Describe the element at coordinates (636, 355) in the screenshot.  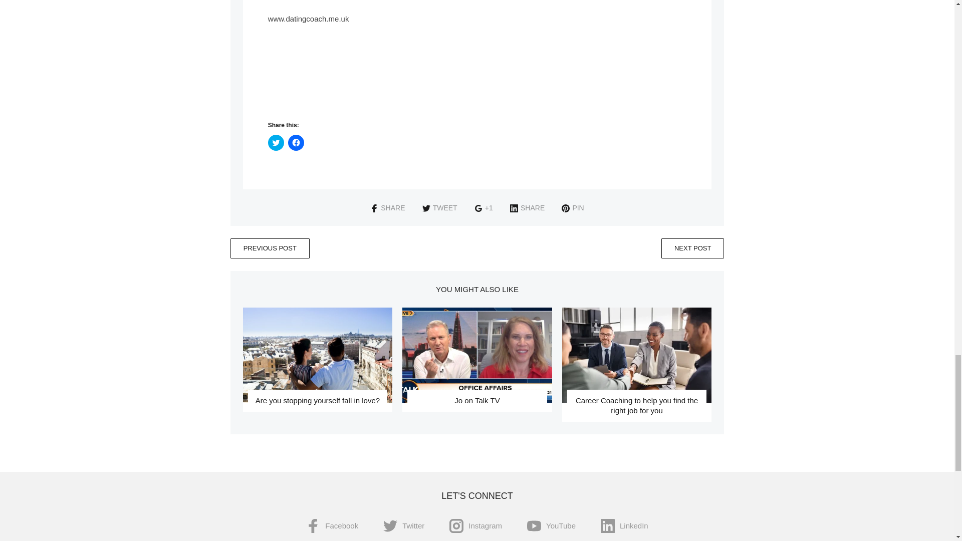
I see `Career Coaching to help you find the right job for you` at that location.